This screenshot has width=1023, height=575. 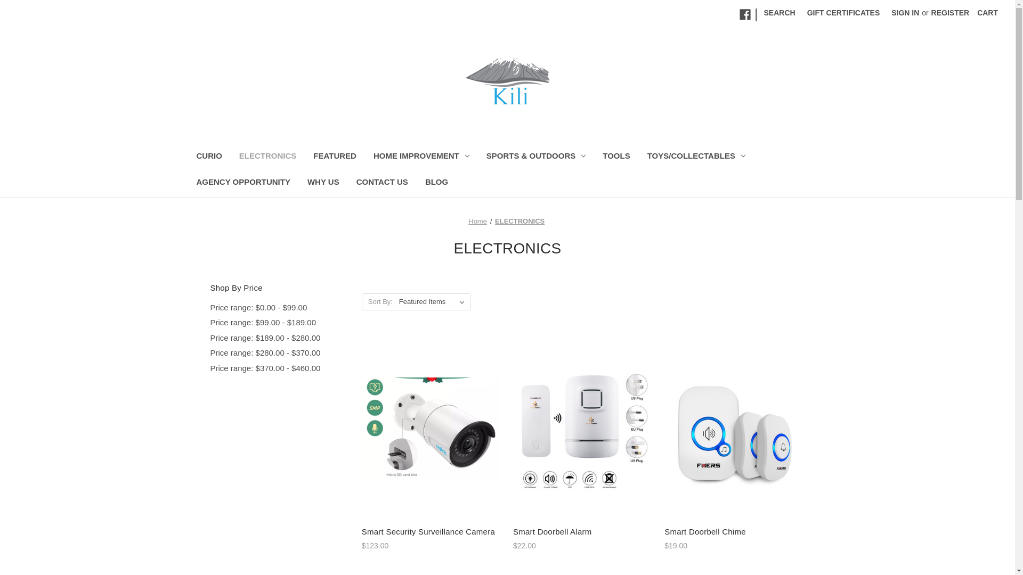 I want to click on Smart Doorbell Alarm, so click(x=583, y=532).